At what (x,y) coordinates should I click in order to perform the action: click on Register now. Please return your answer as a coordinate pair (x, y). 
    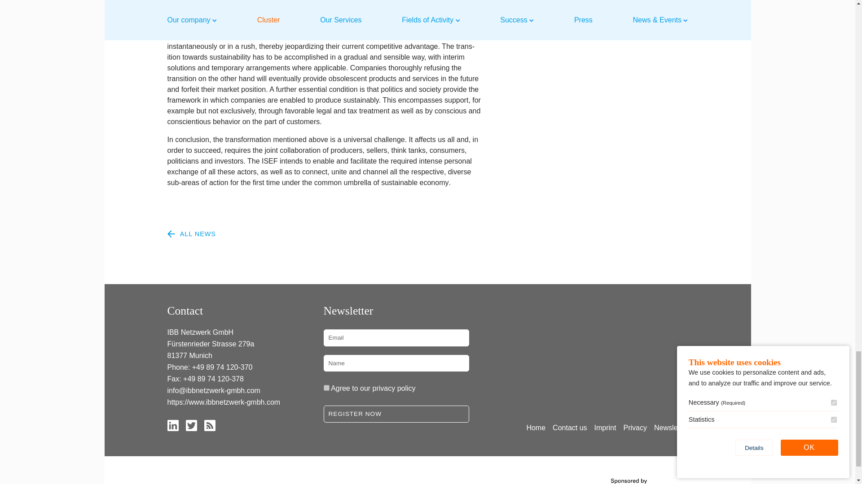
    Looking at the image, I should click on (396, 414).